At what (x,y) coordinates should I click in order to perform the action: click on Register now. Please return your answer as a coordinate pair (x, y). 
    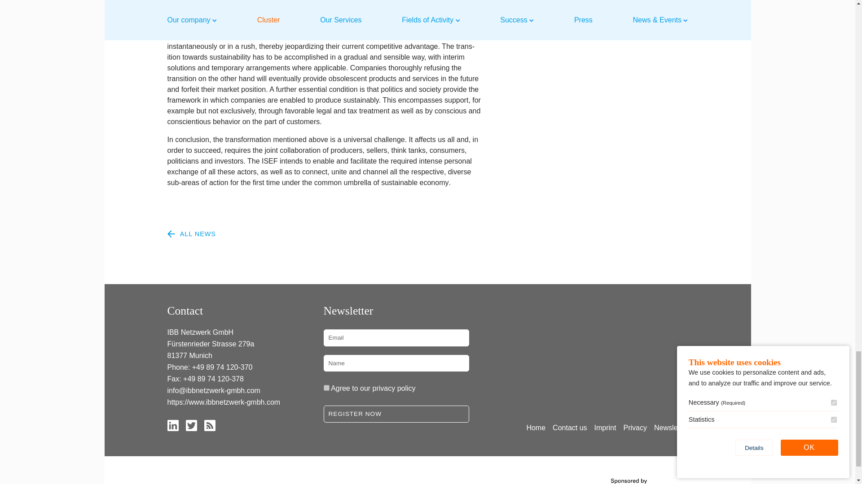
    Looking at the image, I should click on (396, 414).